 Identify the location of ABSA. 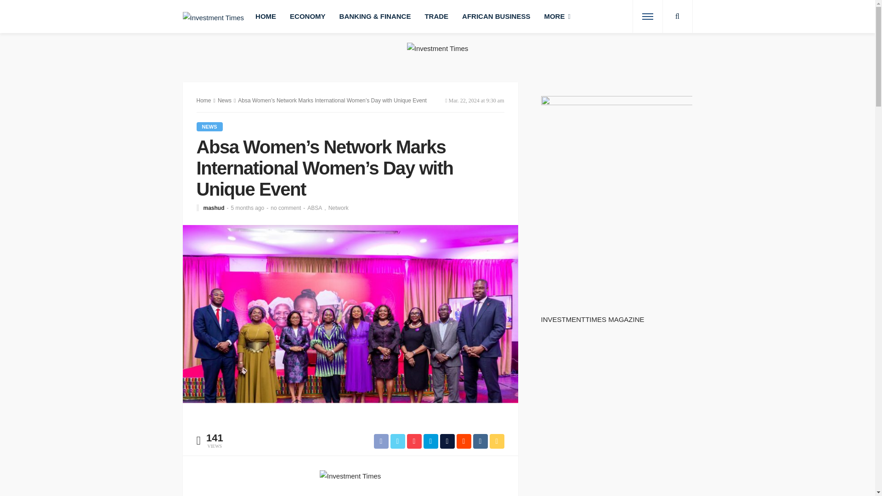
(317, 208).